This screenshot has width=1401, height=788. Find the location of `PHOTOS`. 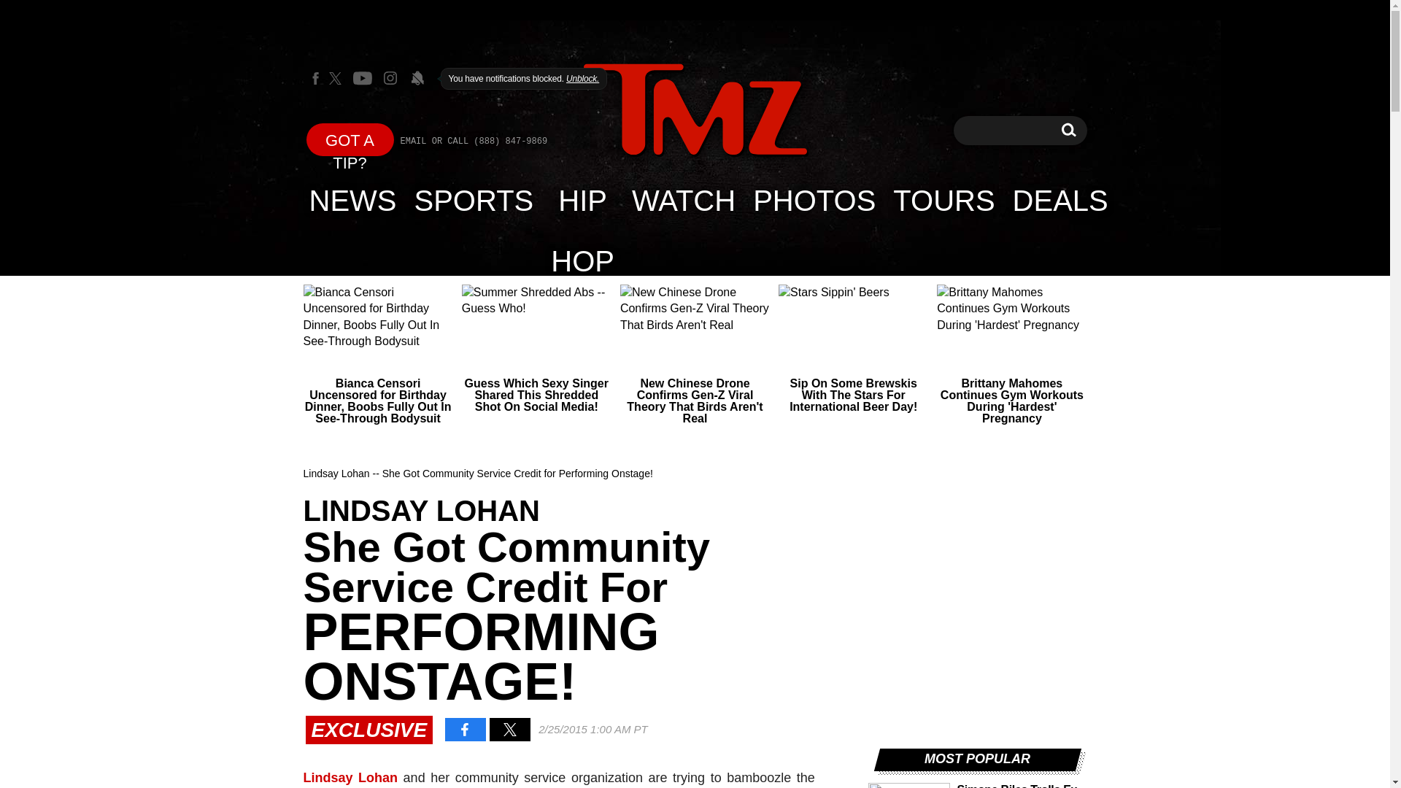

PHOTOS is located at coordinates (1060, 200).